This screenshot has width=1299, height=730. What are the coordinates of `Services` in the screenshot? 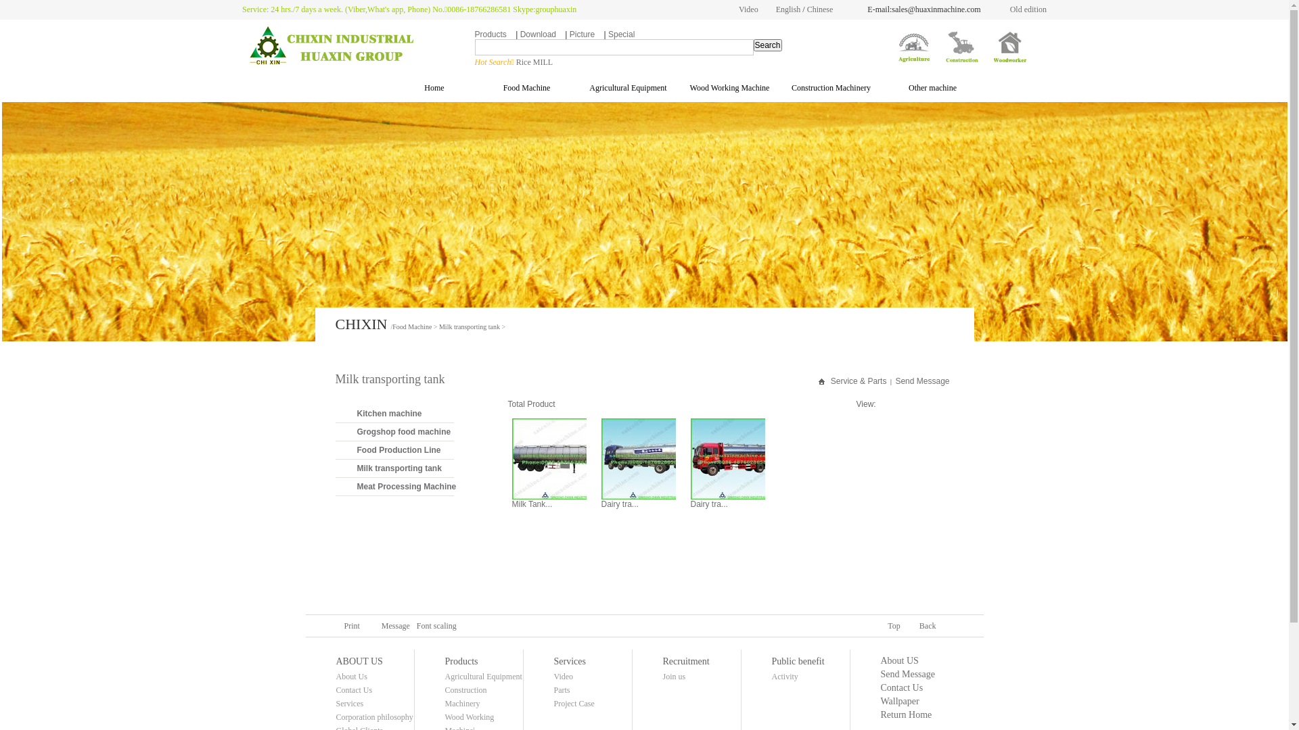 It's located at (570, 661).